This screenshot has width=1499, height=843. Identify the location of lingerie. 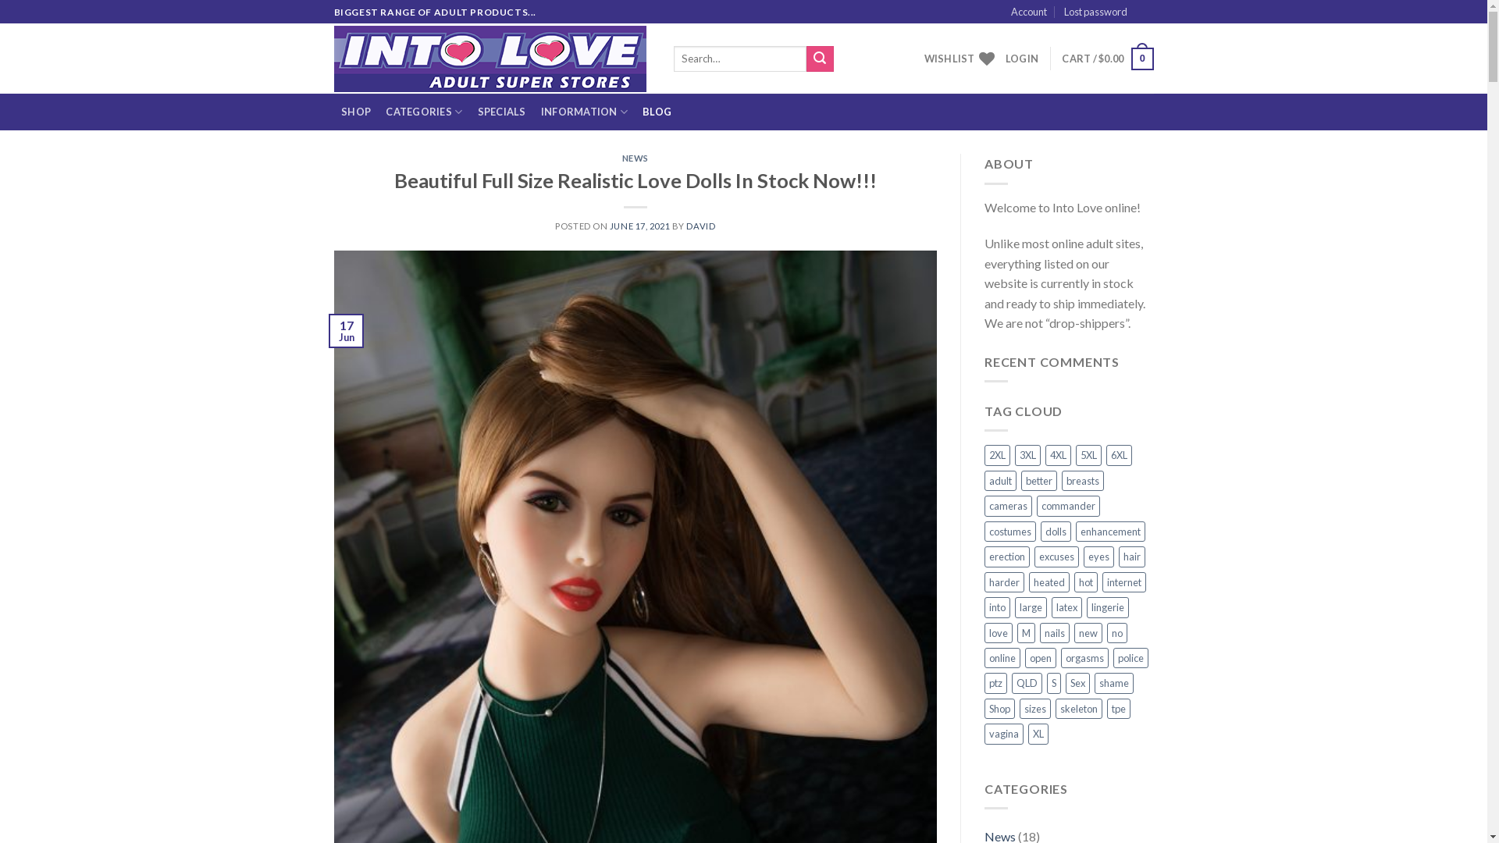
(1108, 607).